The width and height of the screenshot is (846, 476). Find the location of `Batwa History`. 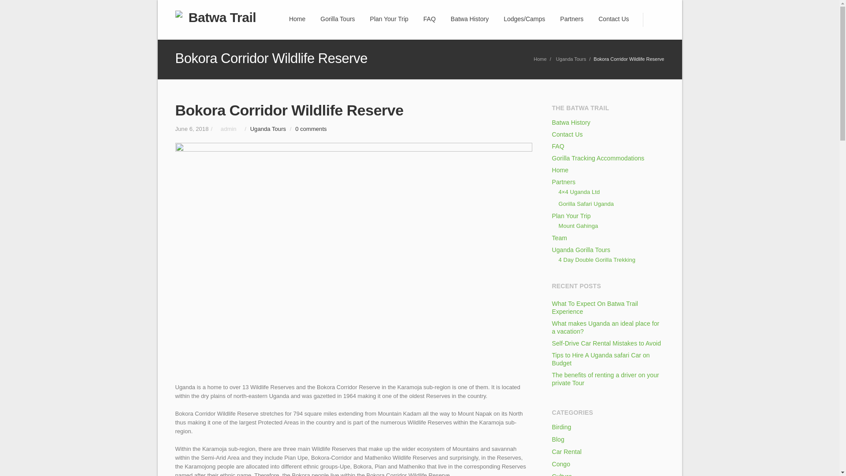

Batwa History is located at coordinates (570, 123).